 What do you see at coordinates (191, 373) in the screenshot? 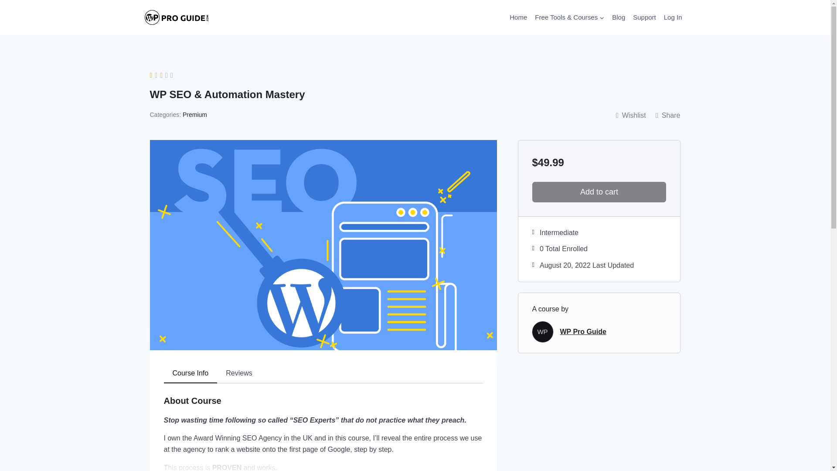
I see `Course Info` at bounding box center [191, 373].